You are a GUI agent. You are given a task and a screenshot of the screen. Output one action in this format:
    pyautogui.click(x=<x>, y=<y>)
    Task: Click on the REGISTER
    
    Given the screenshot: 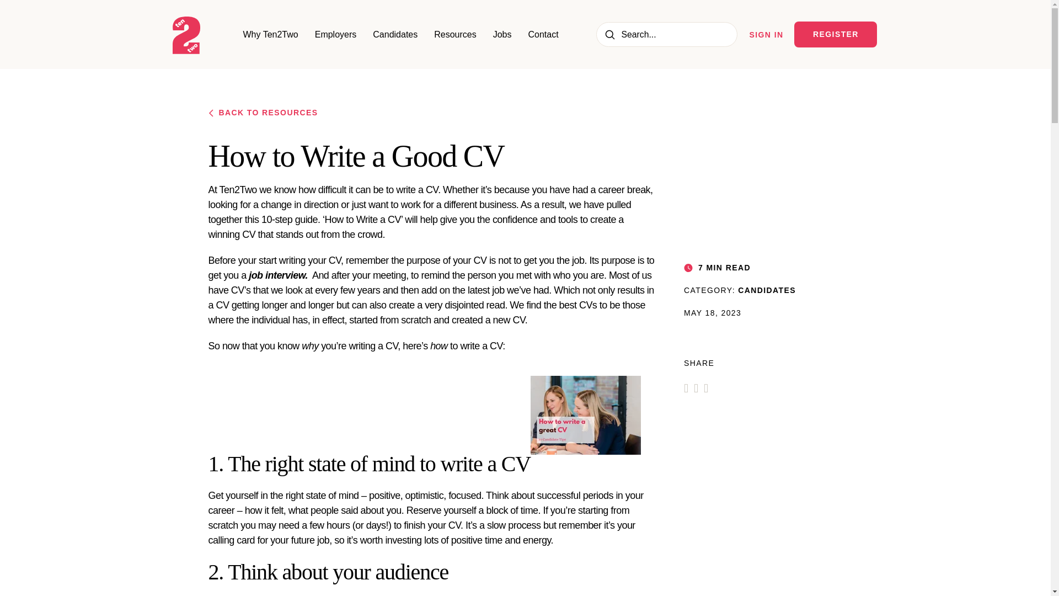 What is the action you would take?
    pyautogui.click(x=835, y=34)
    